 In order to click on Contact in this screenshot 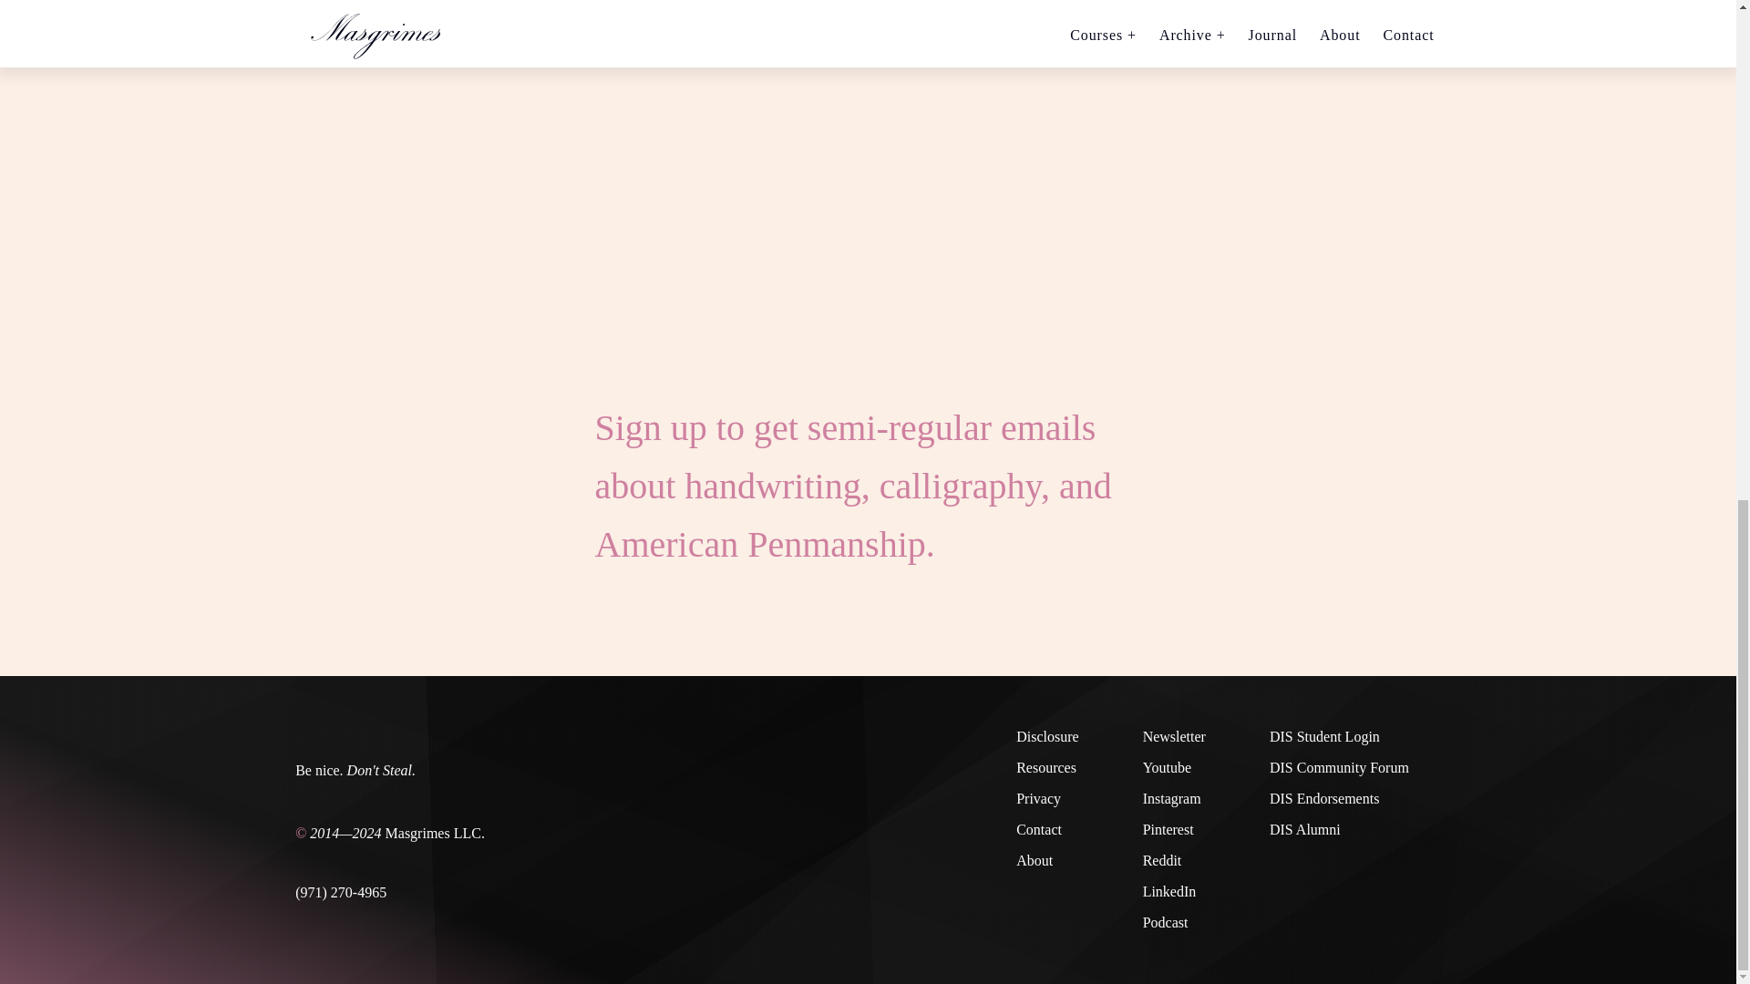, I will do `click(1046, 829)`.